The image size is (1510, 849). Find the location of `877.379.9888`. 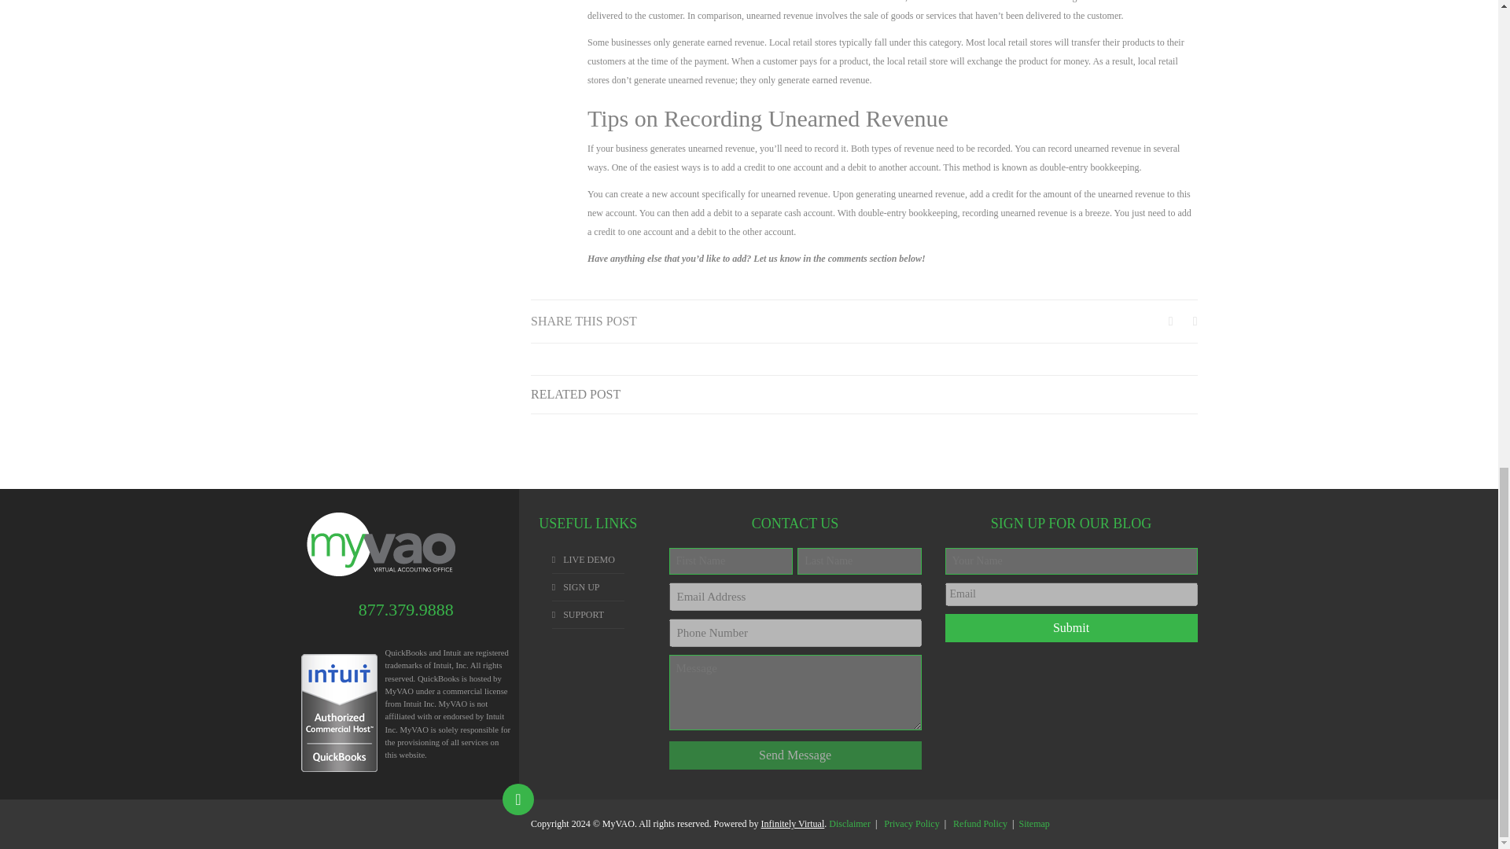

877.379.9888 is located at coordinates (406, 609).